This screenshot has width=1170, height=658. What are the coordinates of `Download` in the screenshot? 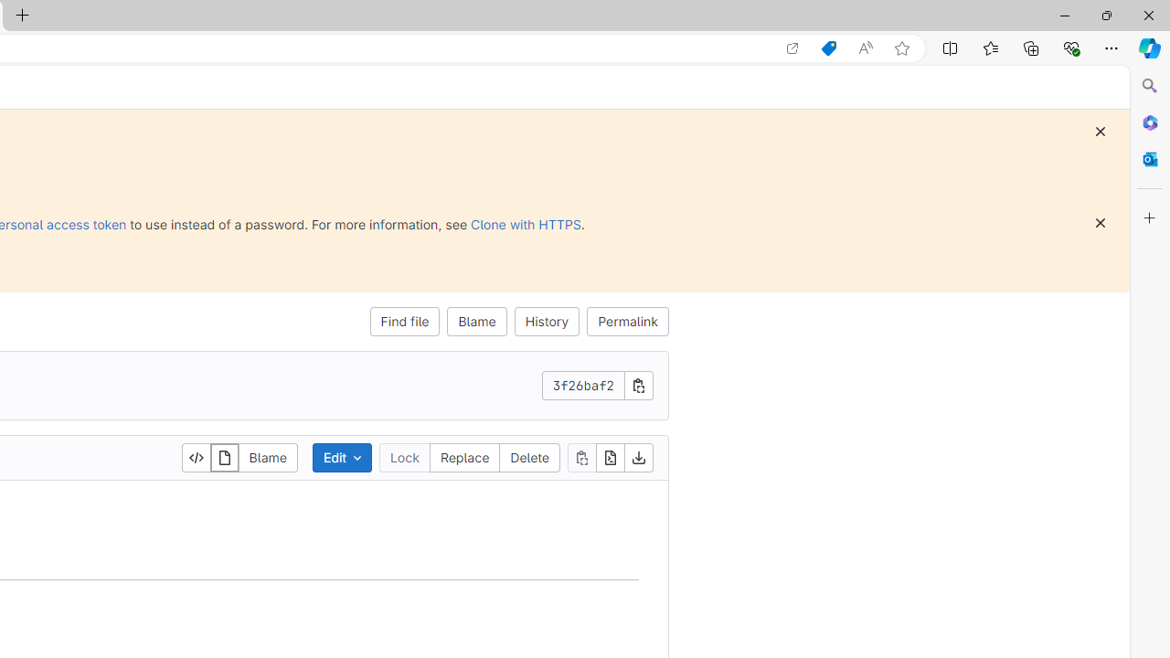 It's located at (639, 457).